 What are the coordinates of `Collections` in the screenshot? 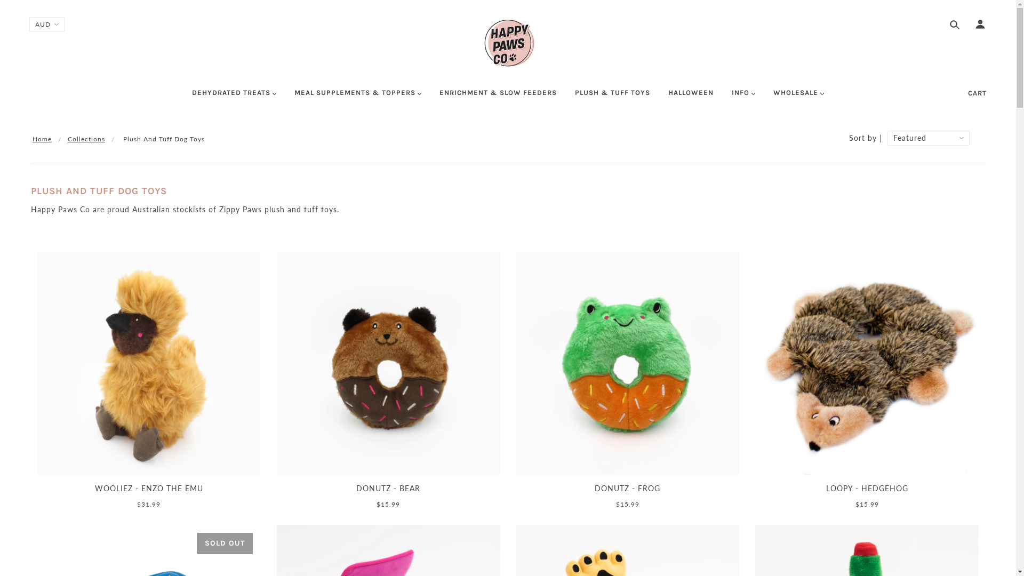 It's located at (86, 139).